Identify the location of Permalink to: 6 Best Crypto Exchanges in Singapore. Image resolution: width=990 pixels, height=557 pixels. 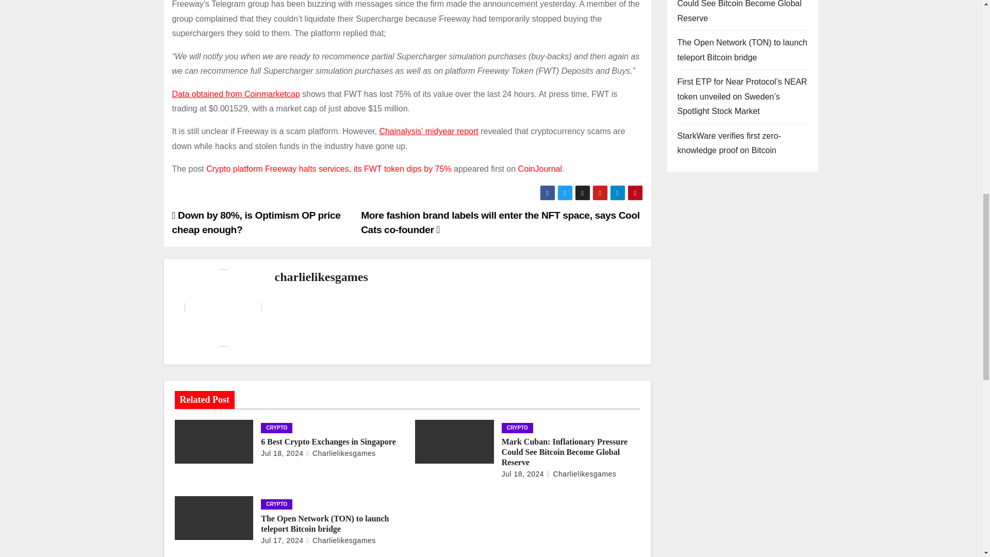
(328, 441).